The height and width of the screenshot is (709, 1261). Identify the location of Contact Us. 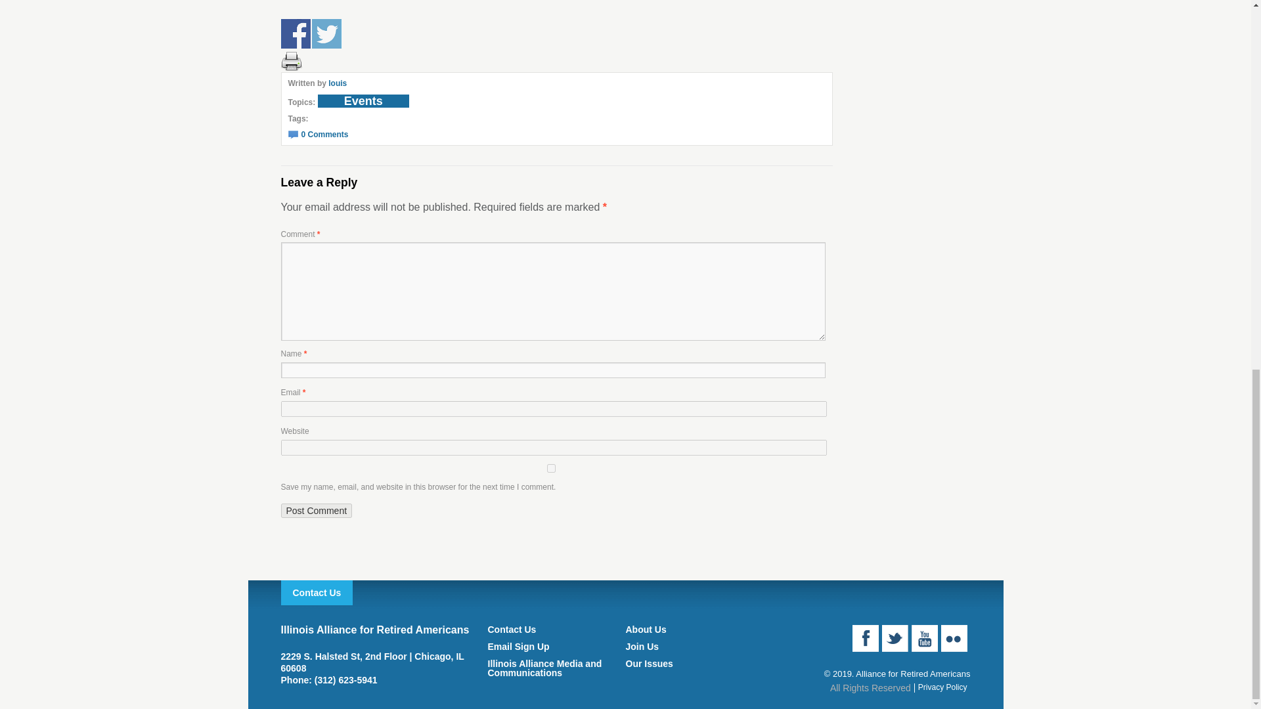
(556, 629).